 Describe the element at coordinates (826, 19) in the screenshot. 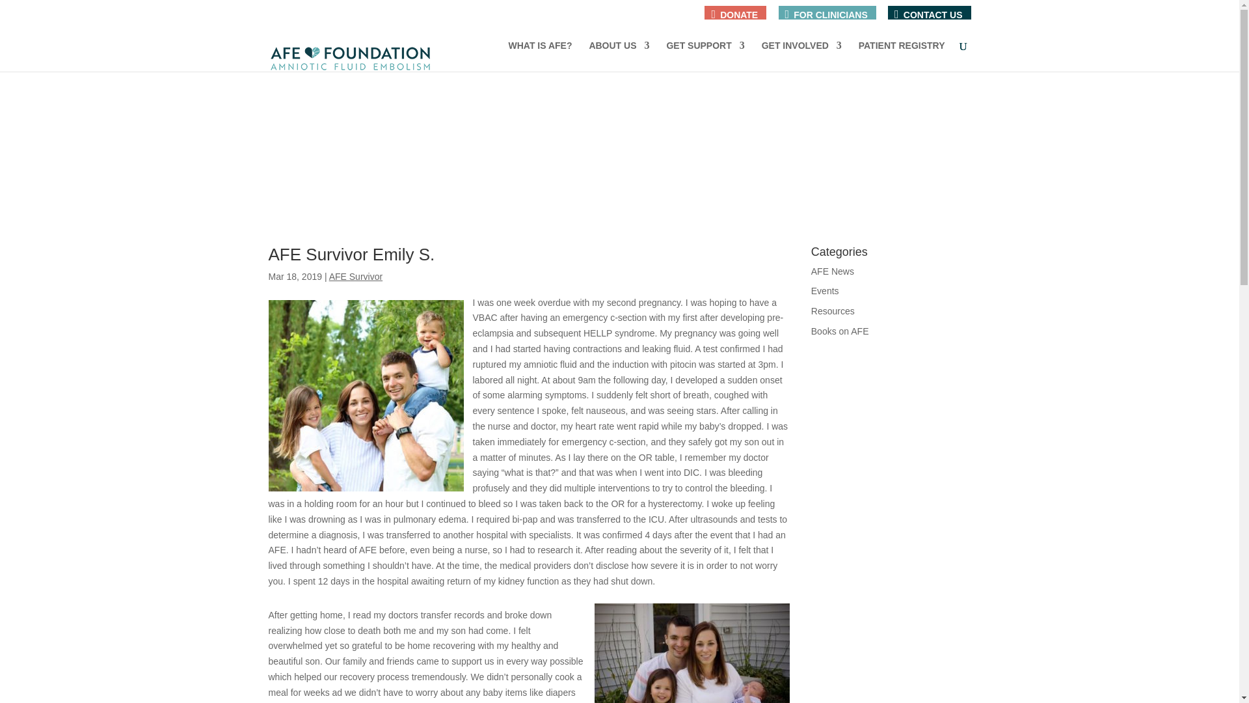

I see `FOR CLINICIANS` at that location.